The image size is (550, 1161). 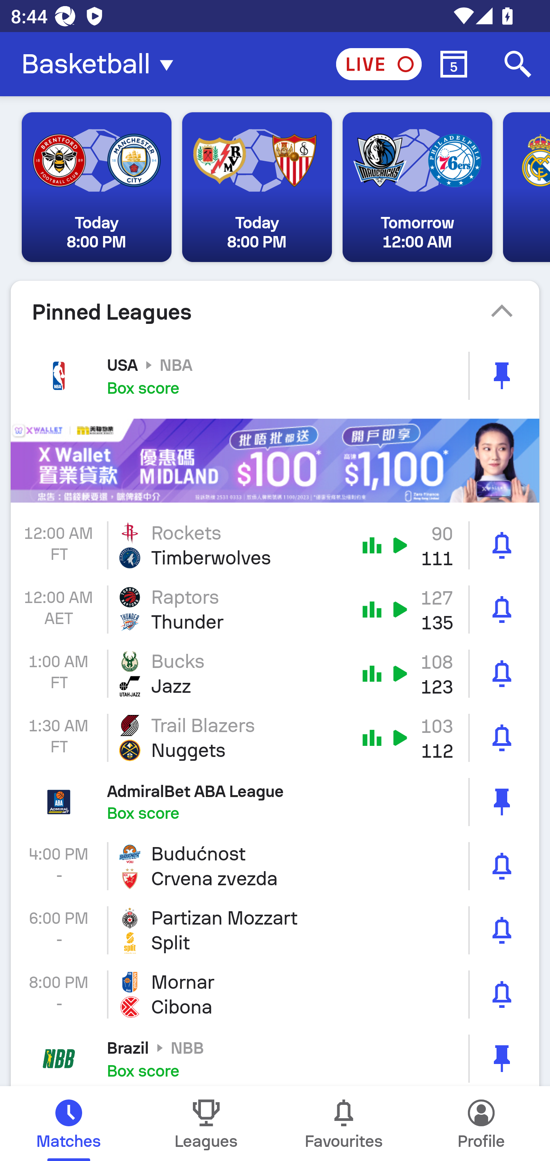 I want to click on Today
8:00 PM, so click(x=97, y=187).